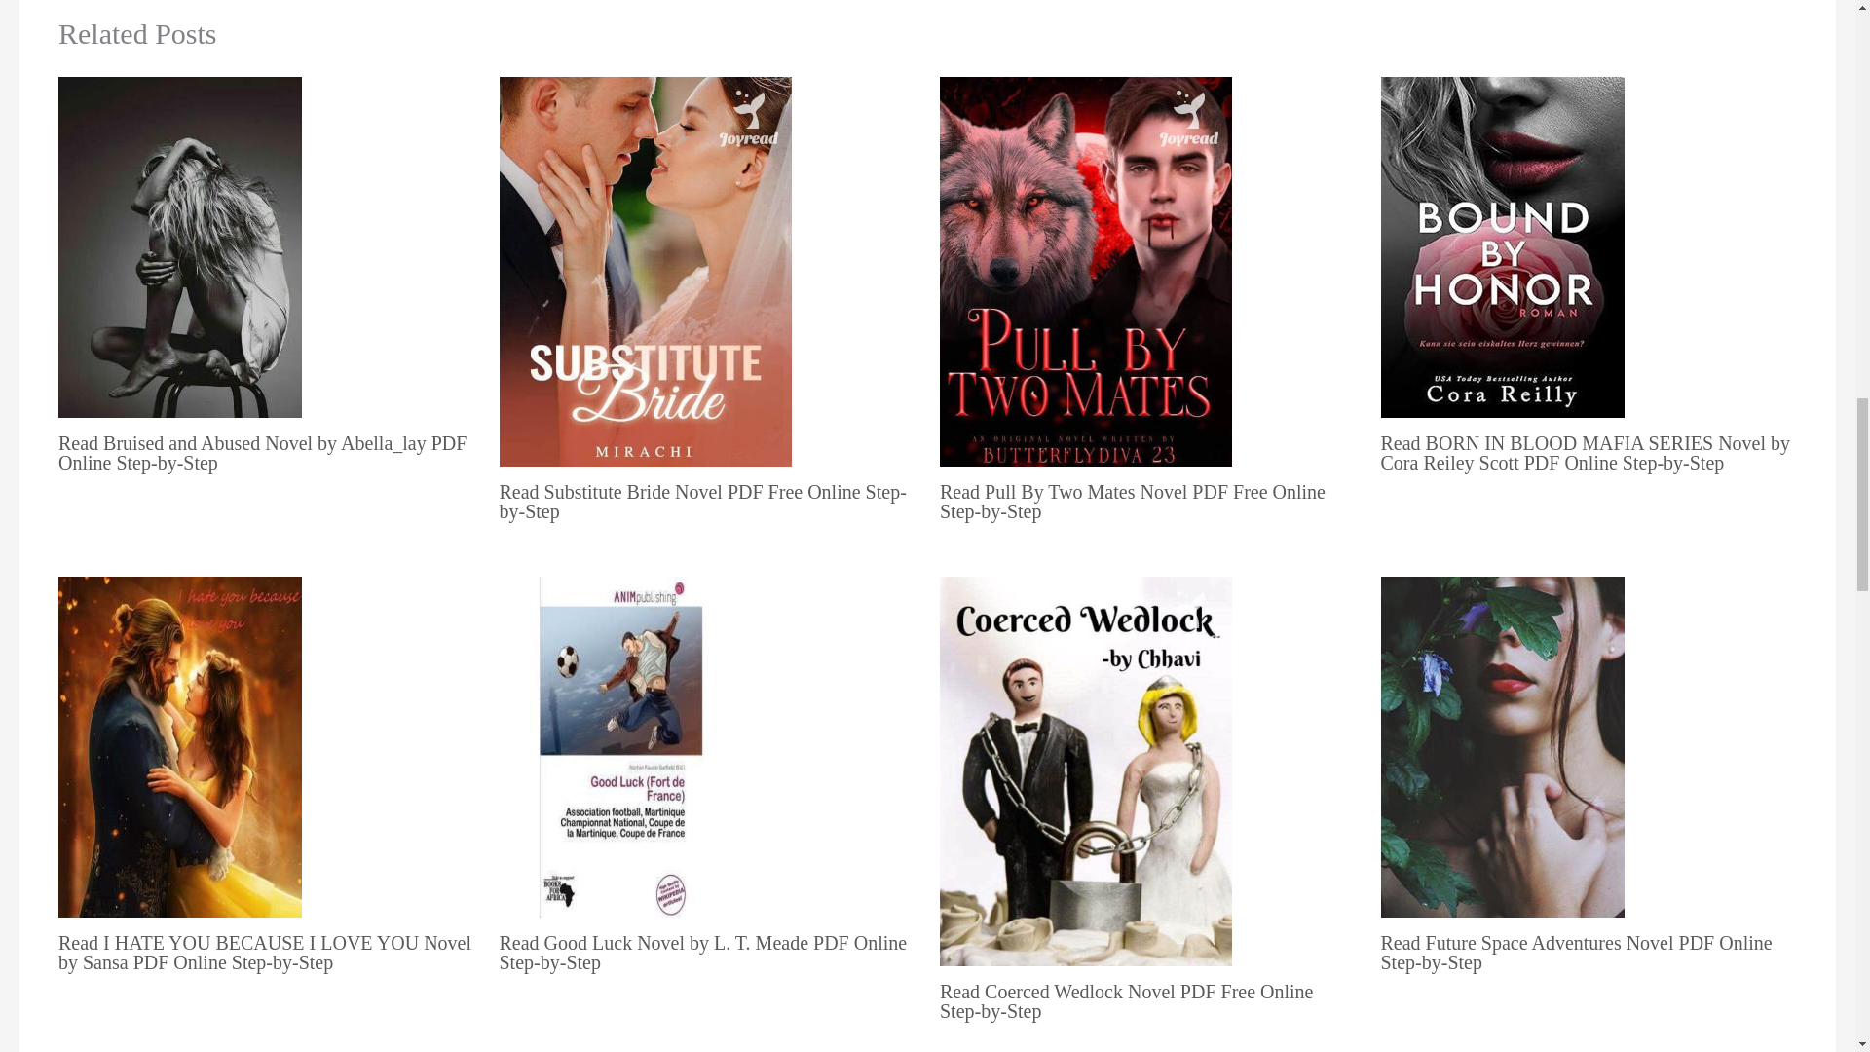  What do you see at coordinates (1127, 1000) in the screenshot?
I see `Read Coerced Wedlock Novel PDF Free Online Step-by-Step` at bounding box center [1127, 1000].